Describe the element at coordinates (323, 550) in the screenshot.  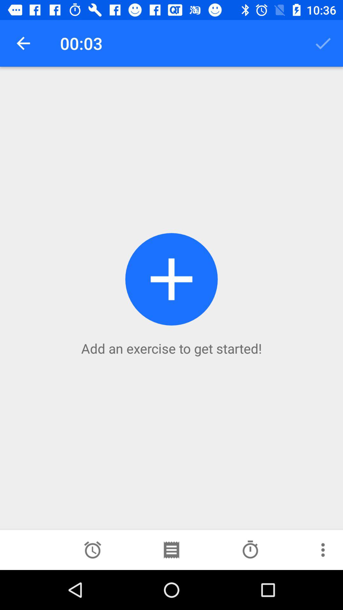
I see `find more options` at that location.